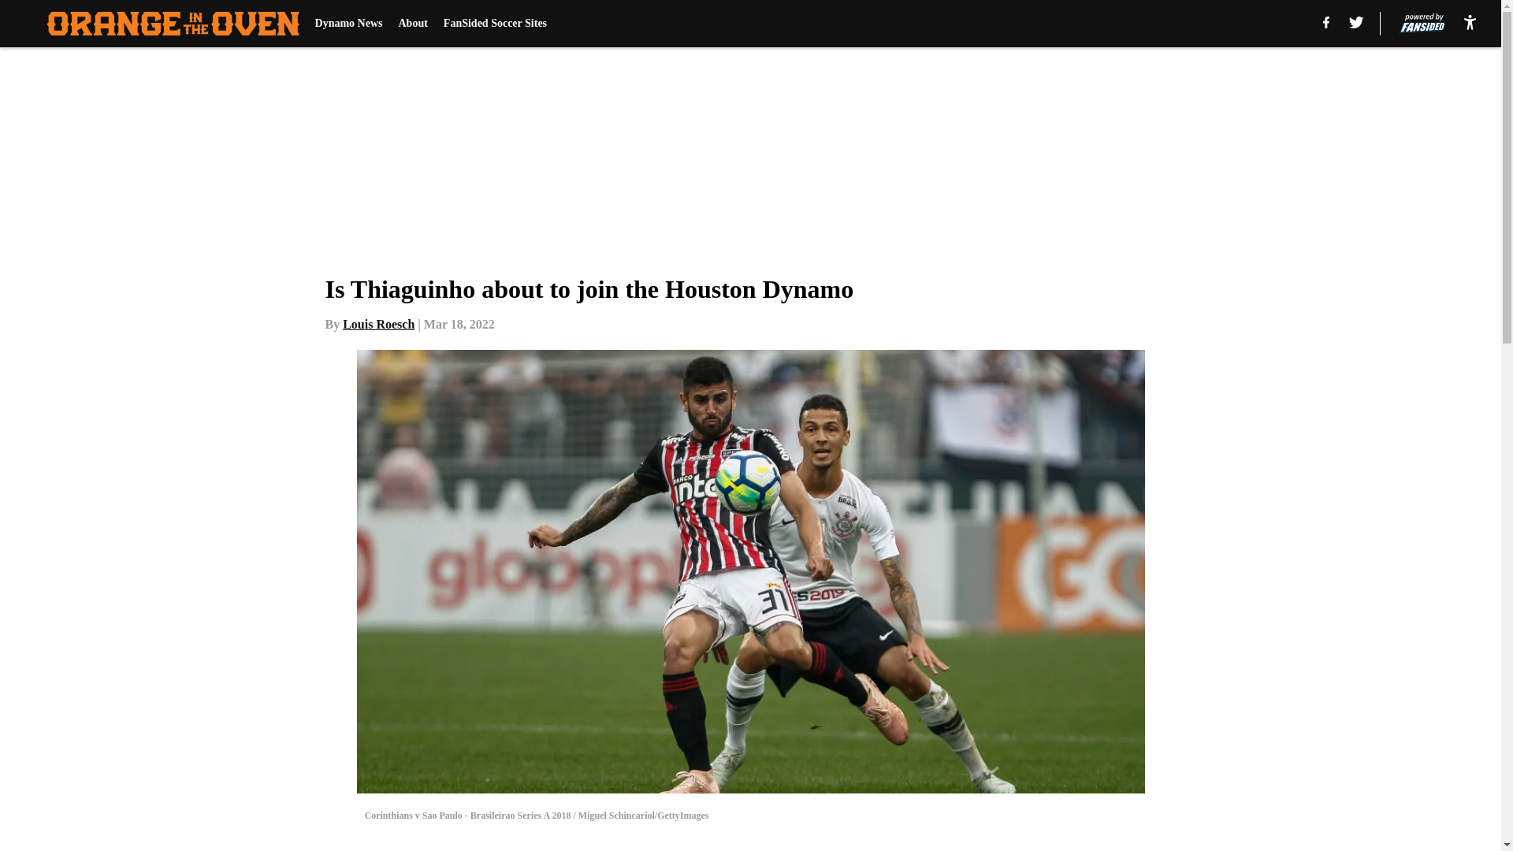 The width and height of the screenshot is (1513, 851). I want to click on Dynamo News, so click(348, 24).